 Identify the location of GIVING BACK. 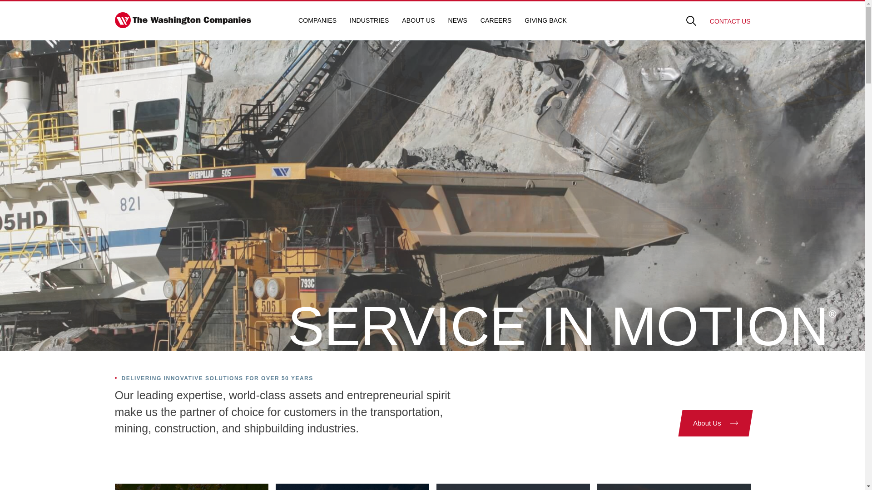
(546, 20).